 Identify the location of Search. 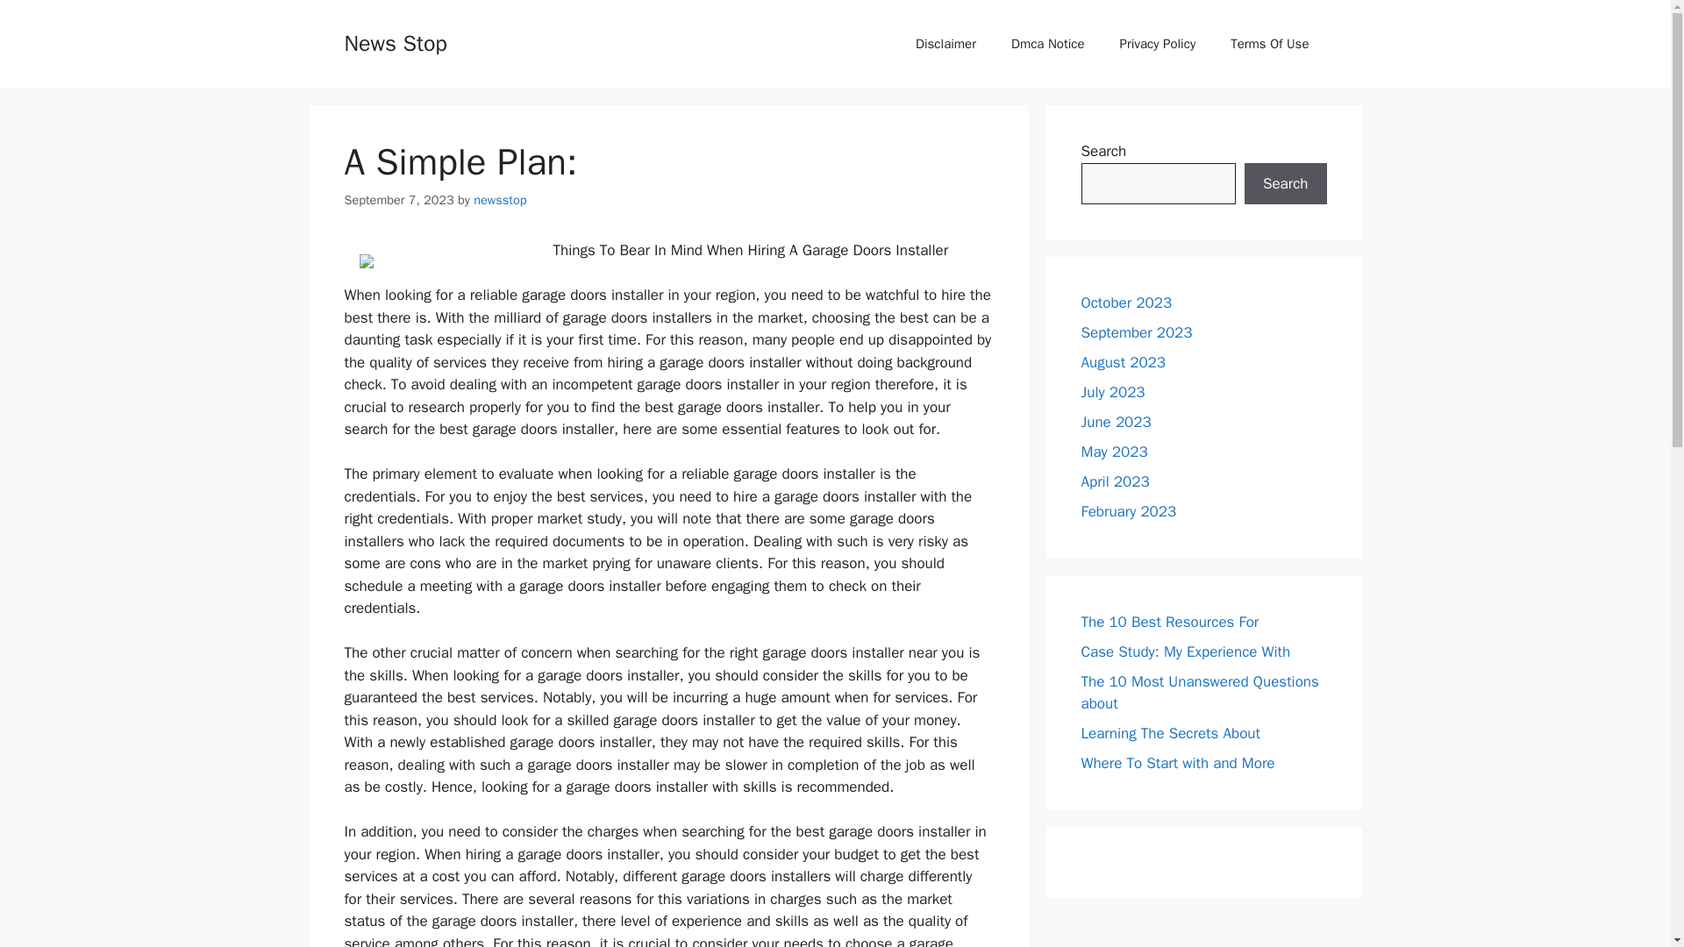
(1285, 184).